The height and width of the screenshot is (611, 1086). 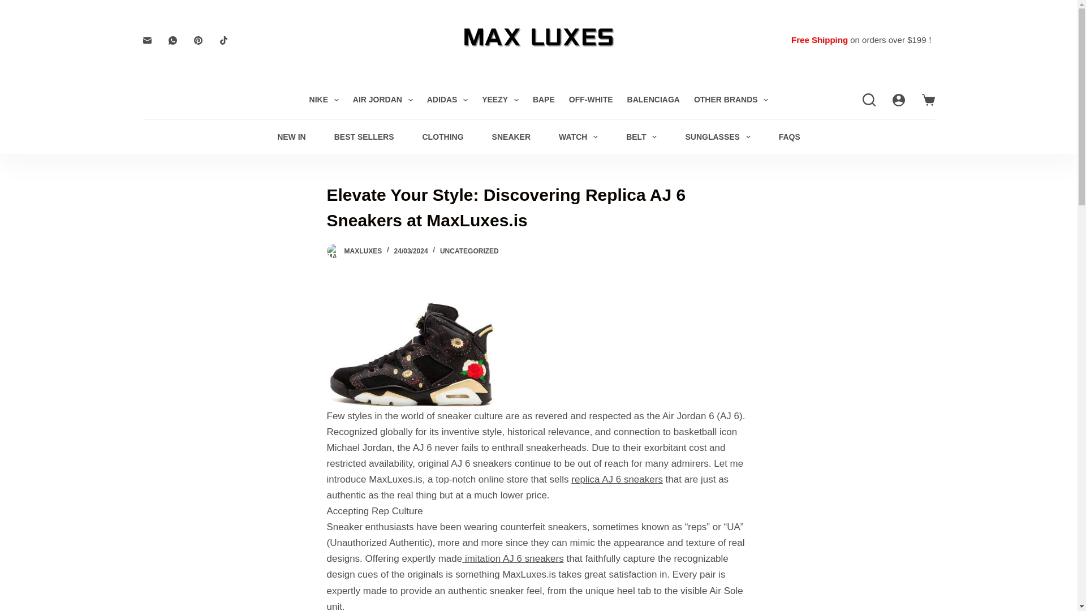 I want to click on Skip to content, so click(x=11, y=6).